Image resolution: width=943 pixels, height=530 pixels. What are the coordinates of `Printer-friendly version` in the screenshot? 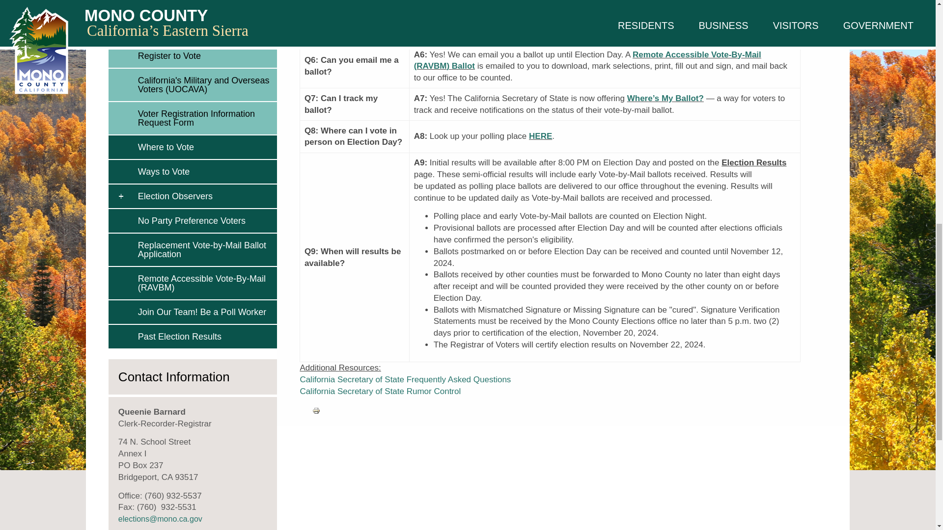 It's located at (316, 410).